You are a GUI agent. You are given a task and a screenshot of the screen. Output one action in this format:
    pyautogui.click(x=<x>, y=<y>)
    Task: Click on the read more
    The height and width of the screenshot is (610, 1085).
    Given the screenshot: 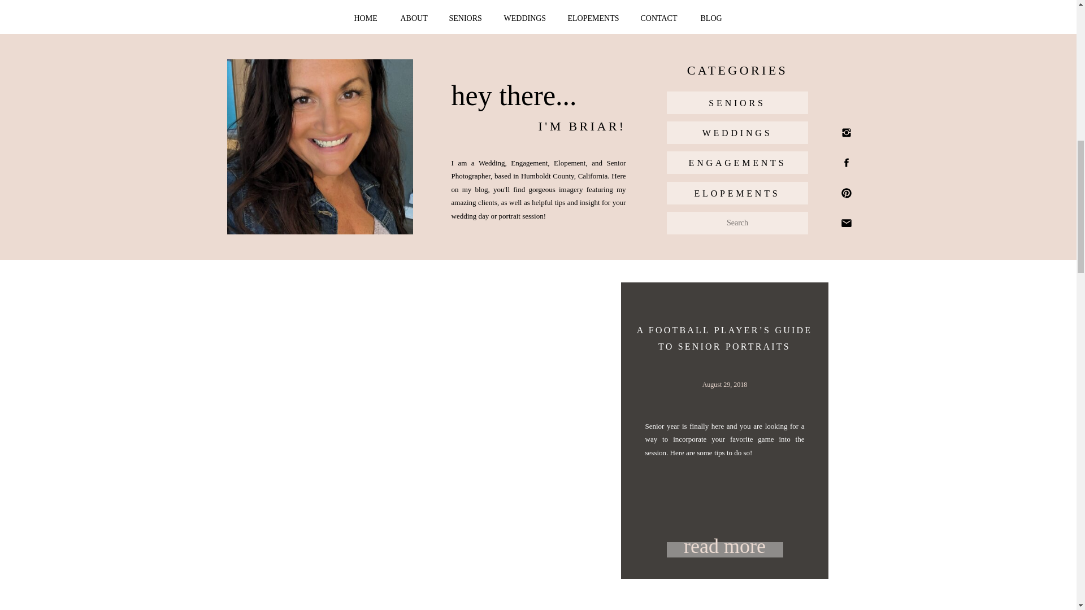 What is the action you would take?
    pyautogui.click(x=725, y=544)
    